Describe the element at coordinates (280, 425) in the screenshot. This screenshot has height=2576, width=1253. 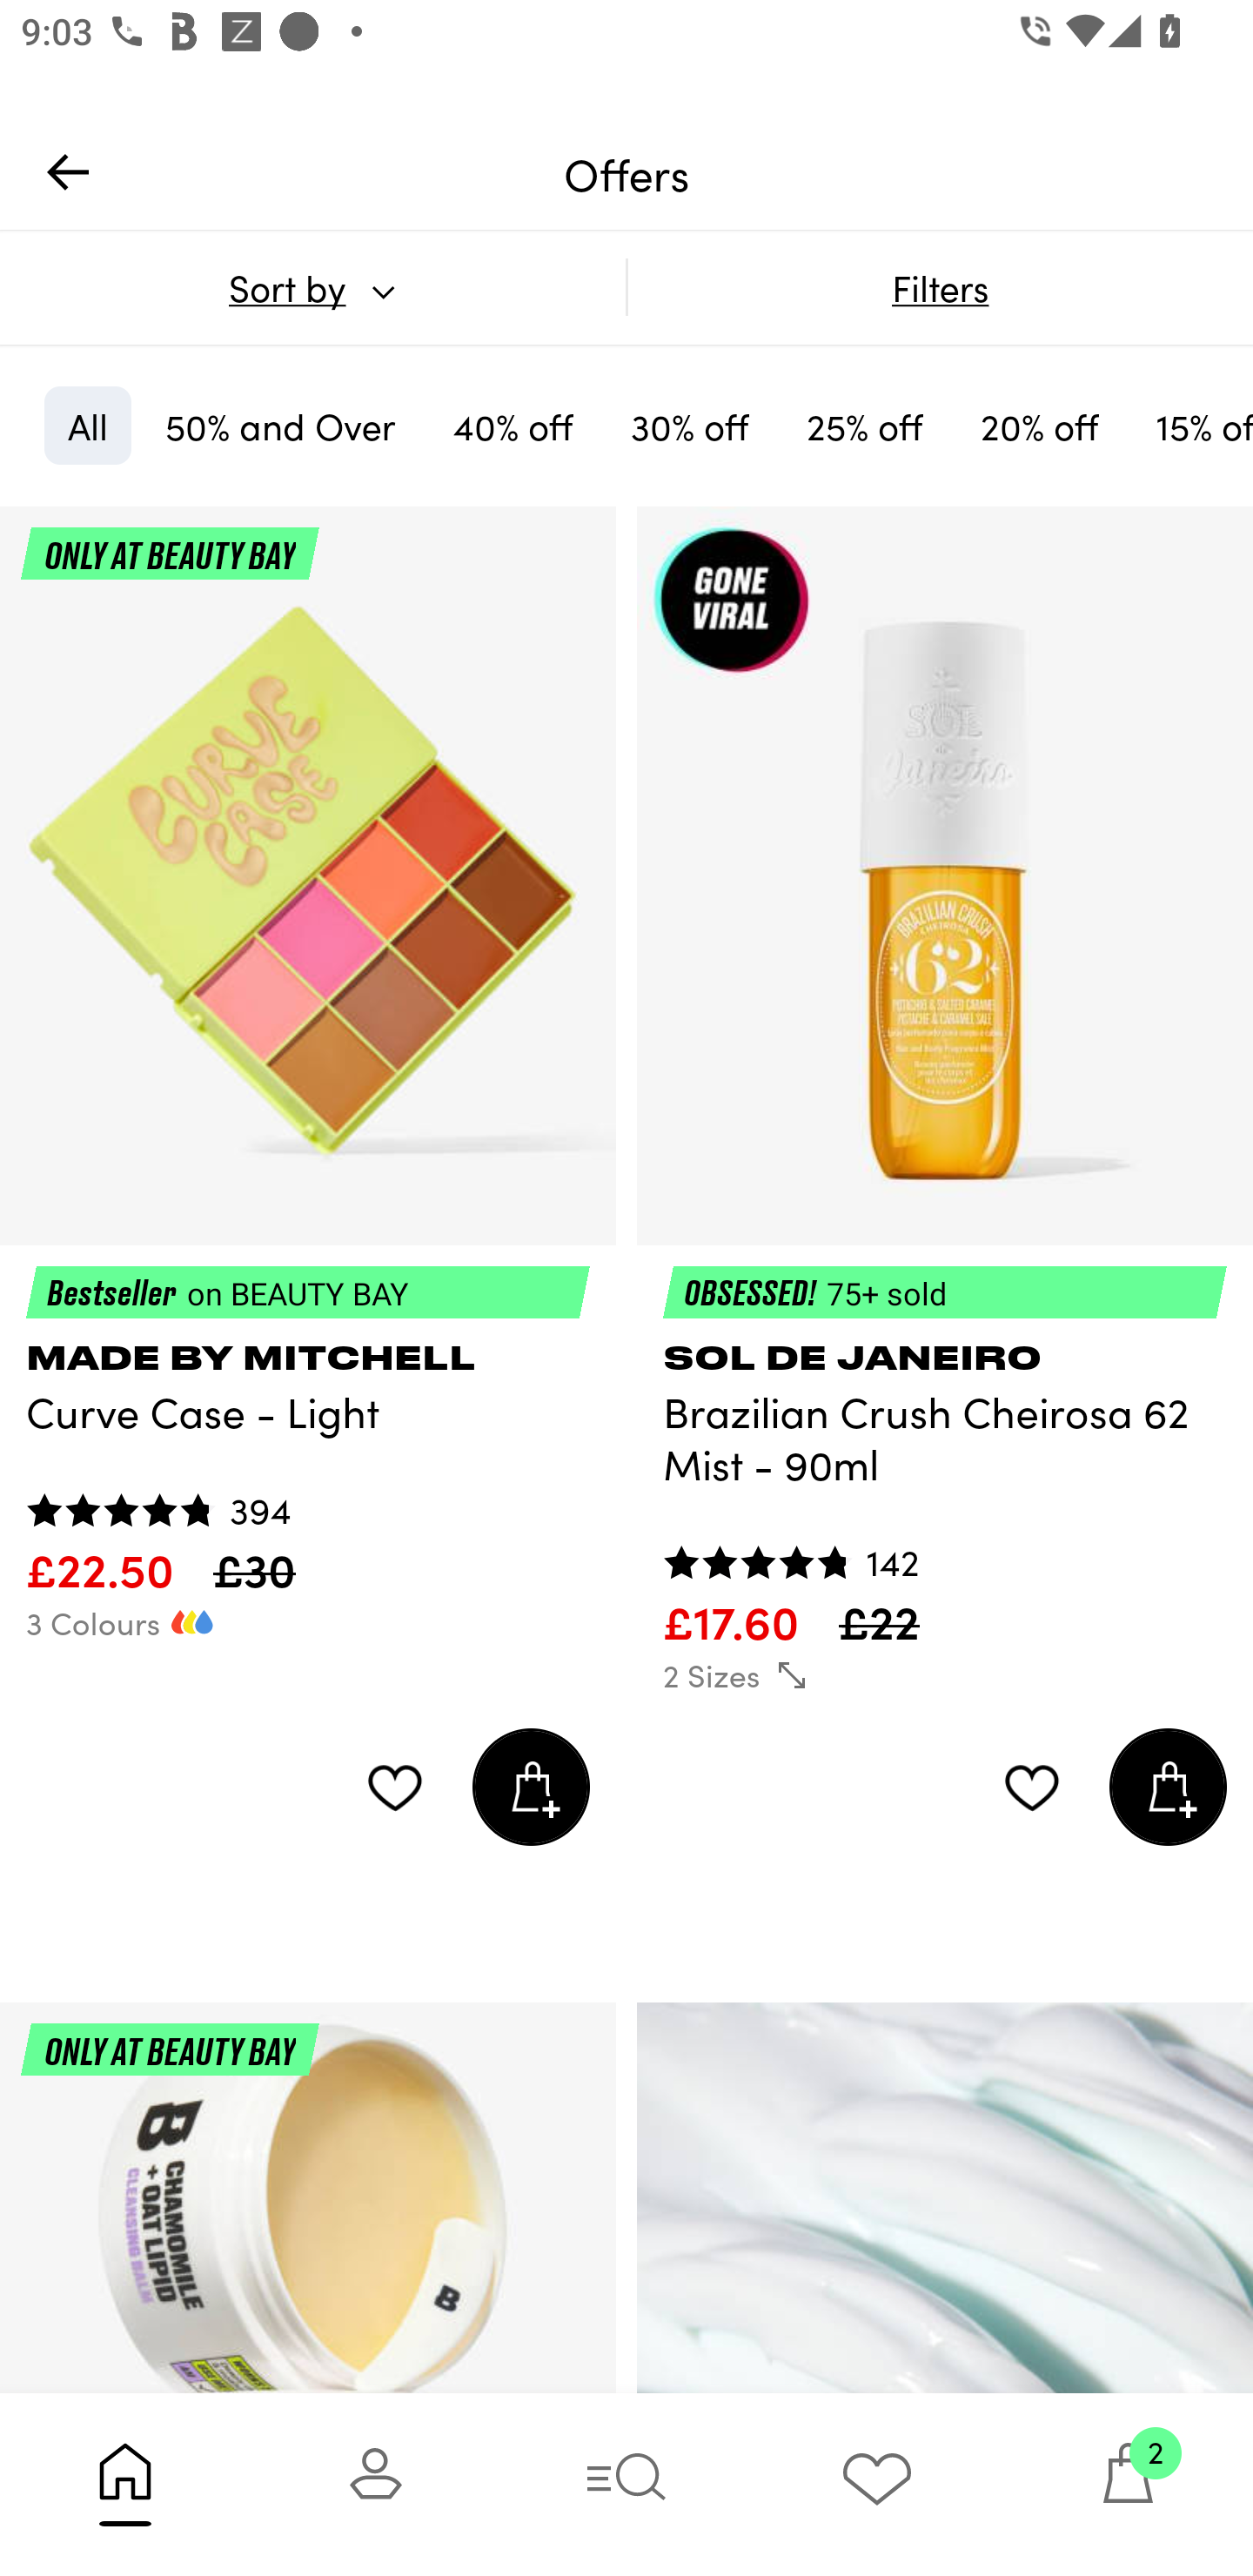
I see `50% and Over` at that location.